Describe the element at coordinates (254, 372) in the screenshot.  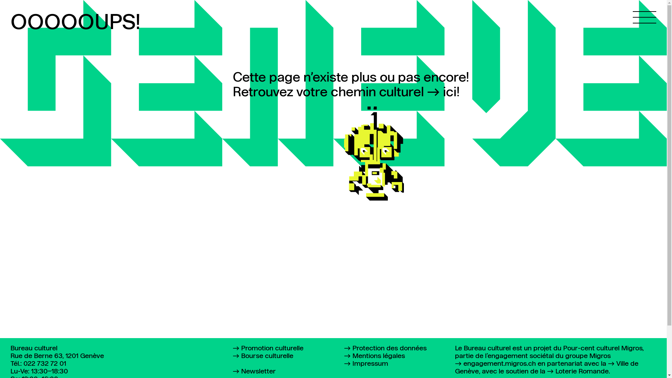
I see `Newsletter` at that location.